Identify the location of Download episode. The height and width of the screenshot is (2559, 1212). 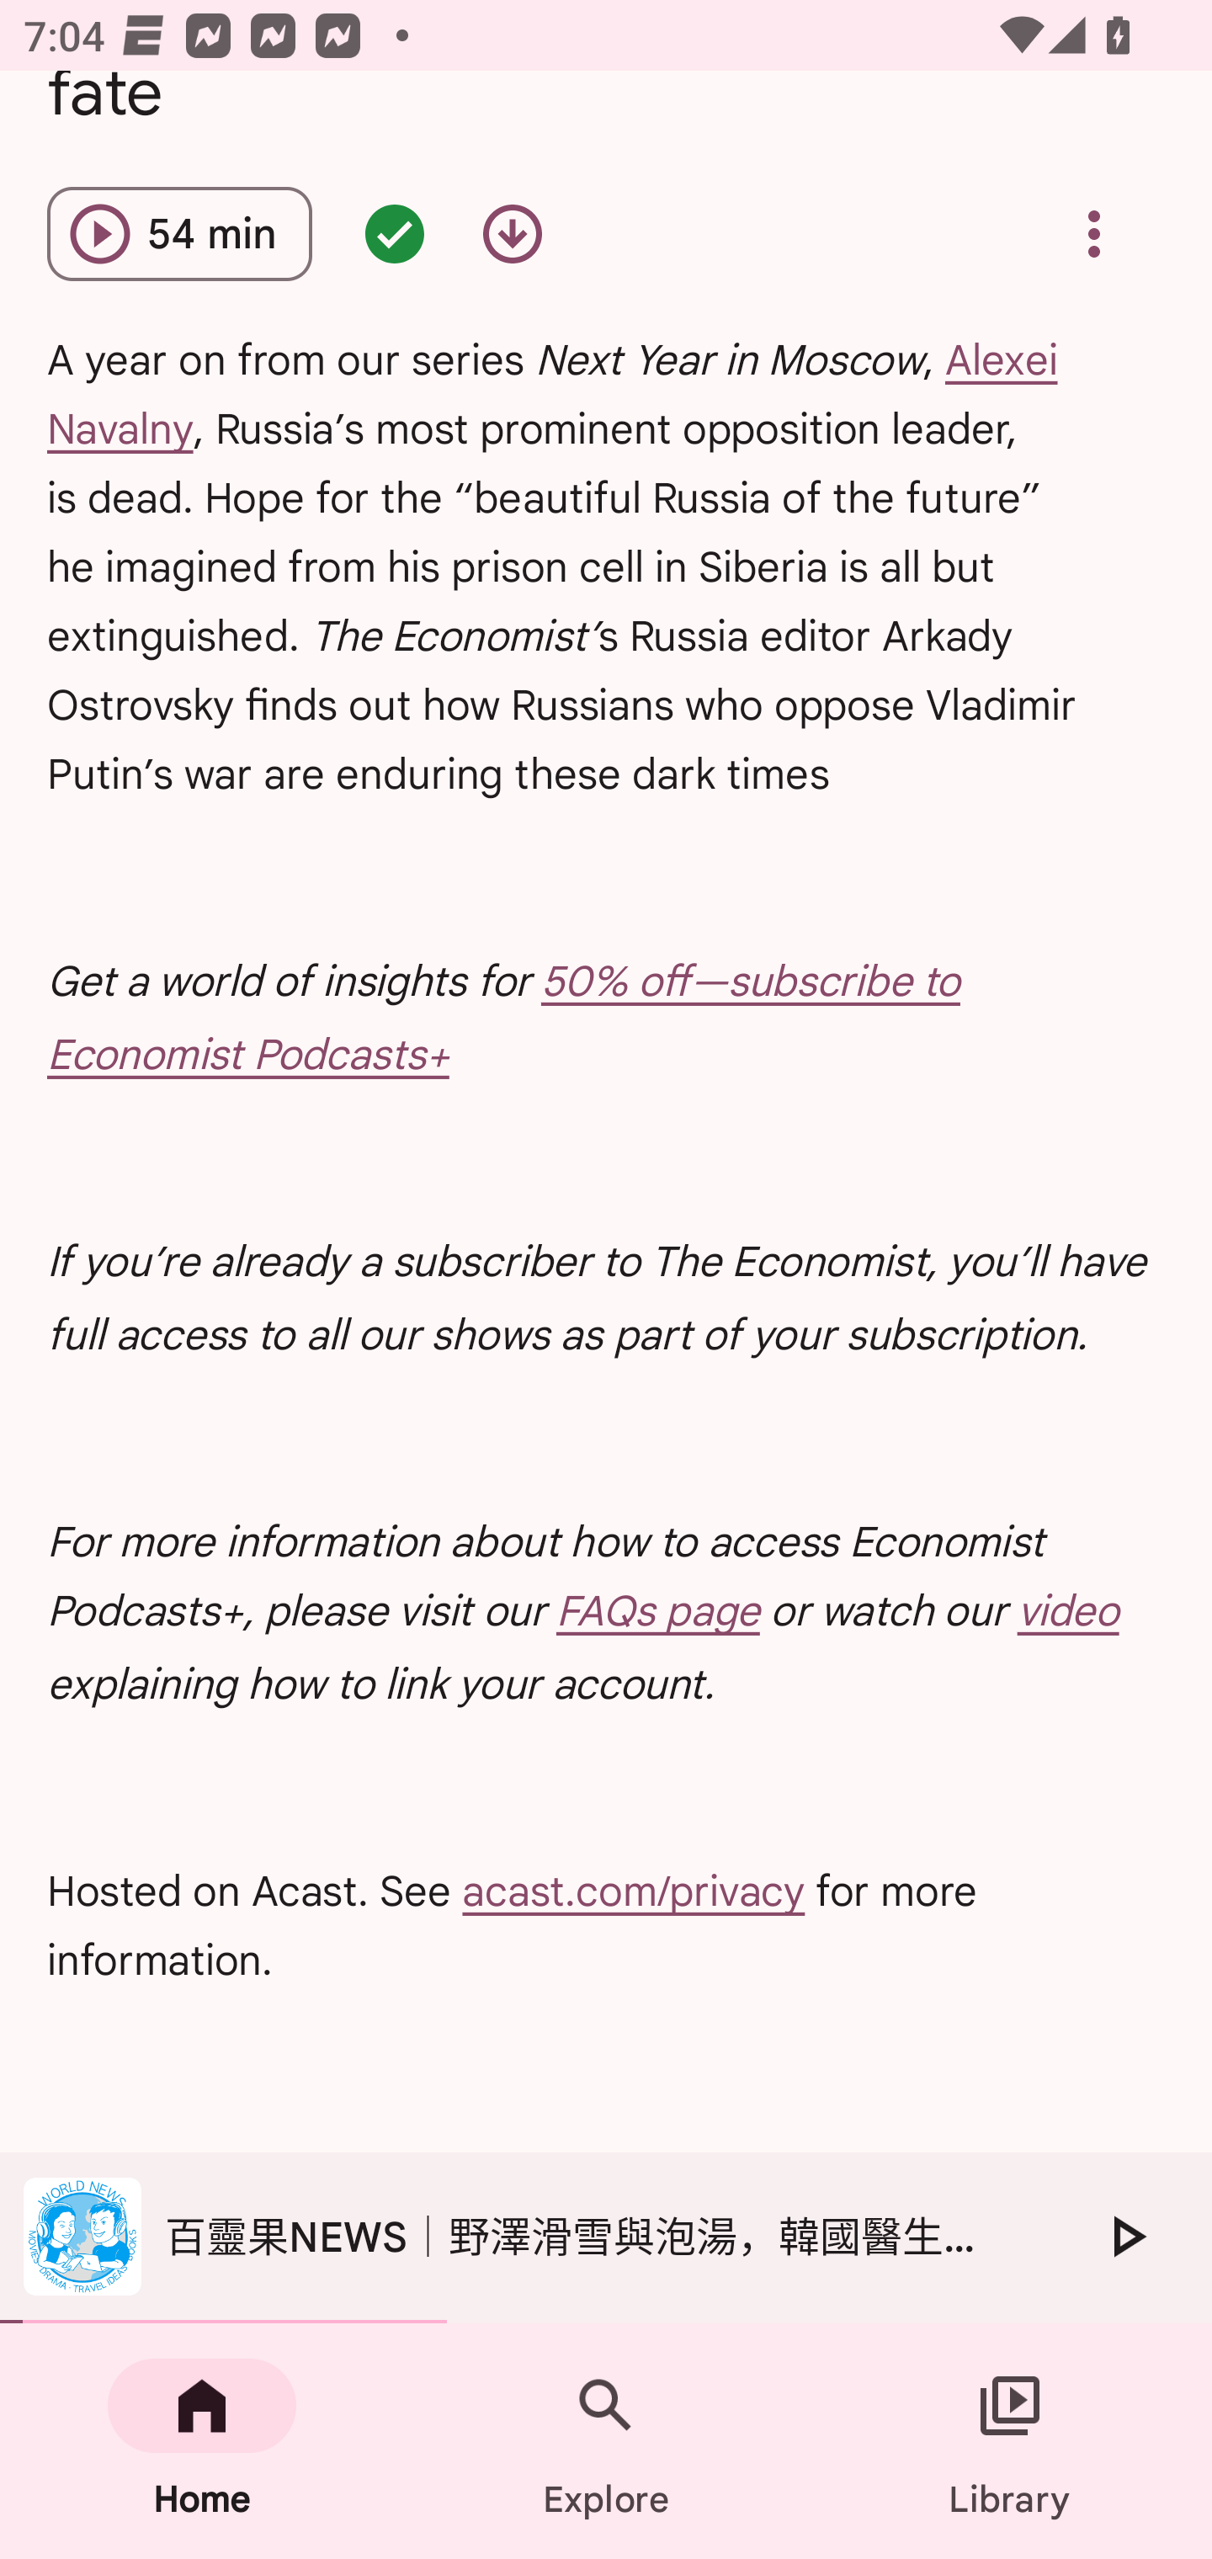
(512, 234).